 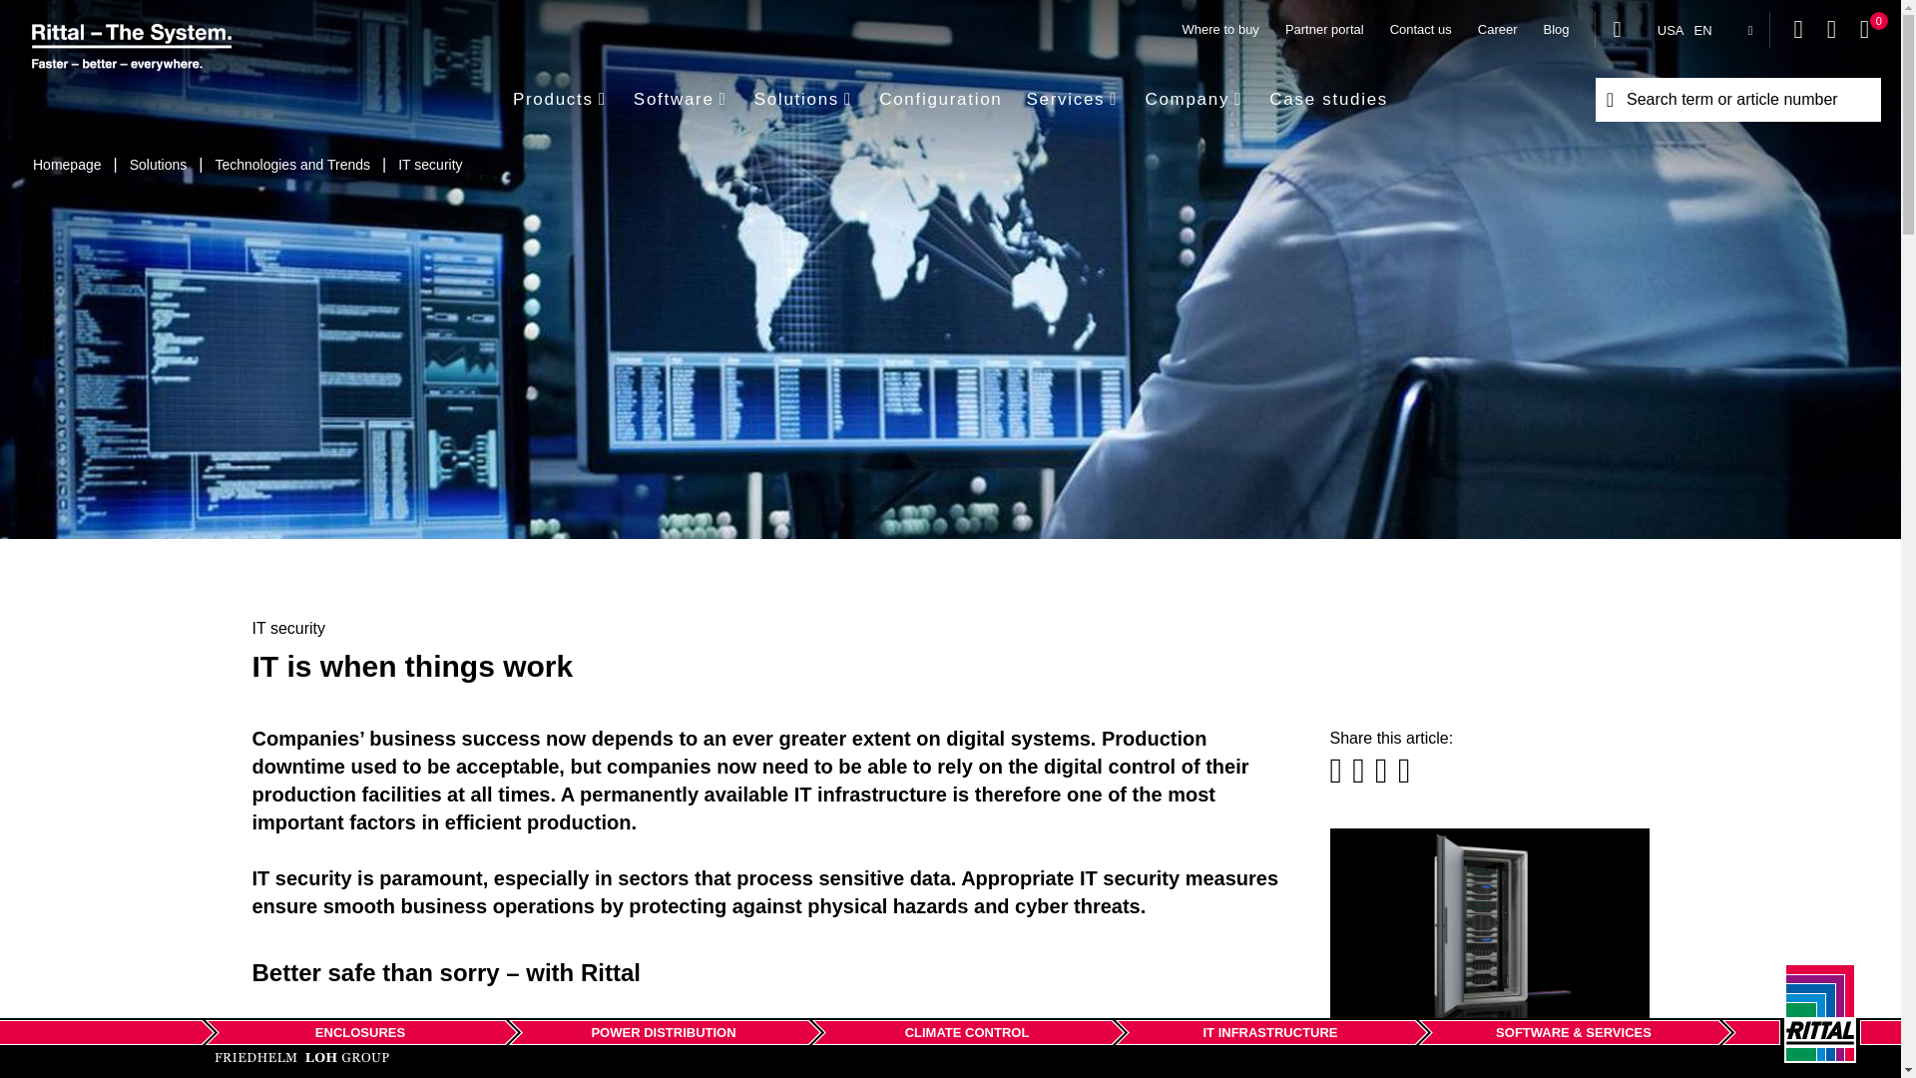 What do you see at coordinates (1072, 99) in the screenshot?
I see `Services` at bounding box center [1072, 99].